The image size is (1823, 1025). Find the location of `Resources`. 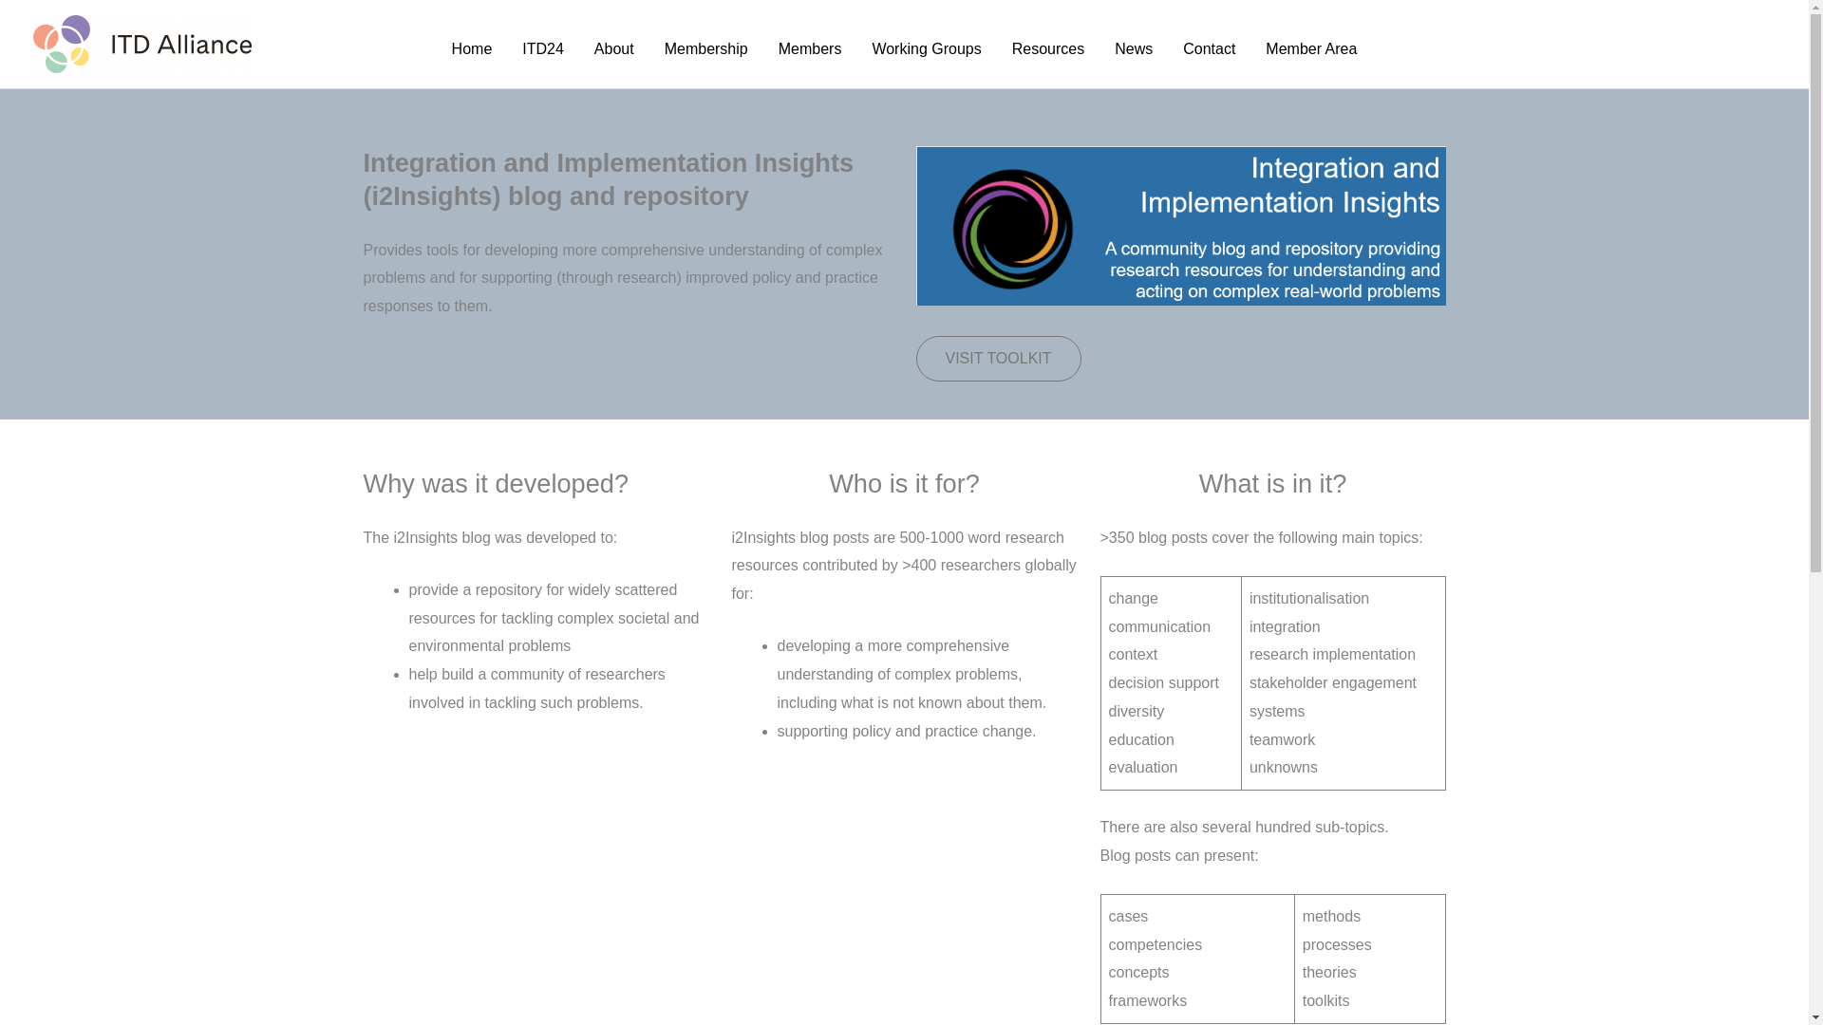

Resources is located at coordinates (1048, 47).